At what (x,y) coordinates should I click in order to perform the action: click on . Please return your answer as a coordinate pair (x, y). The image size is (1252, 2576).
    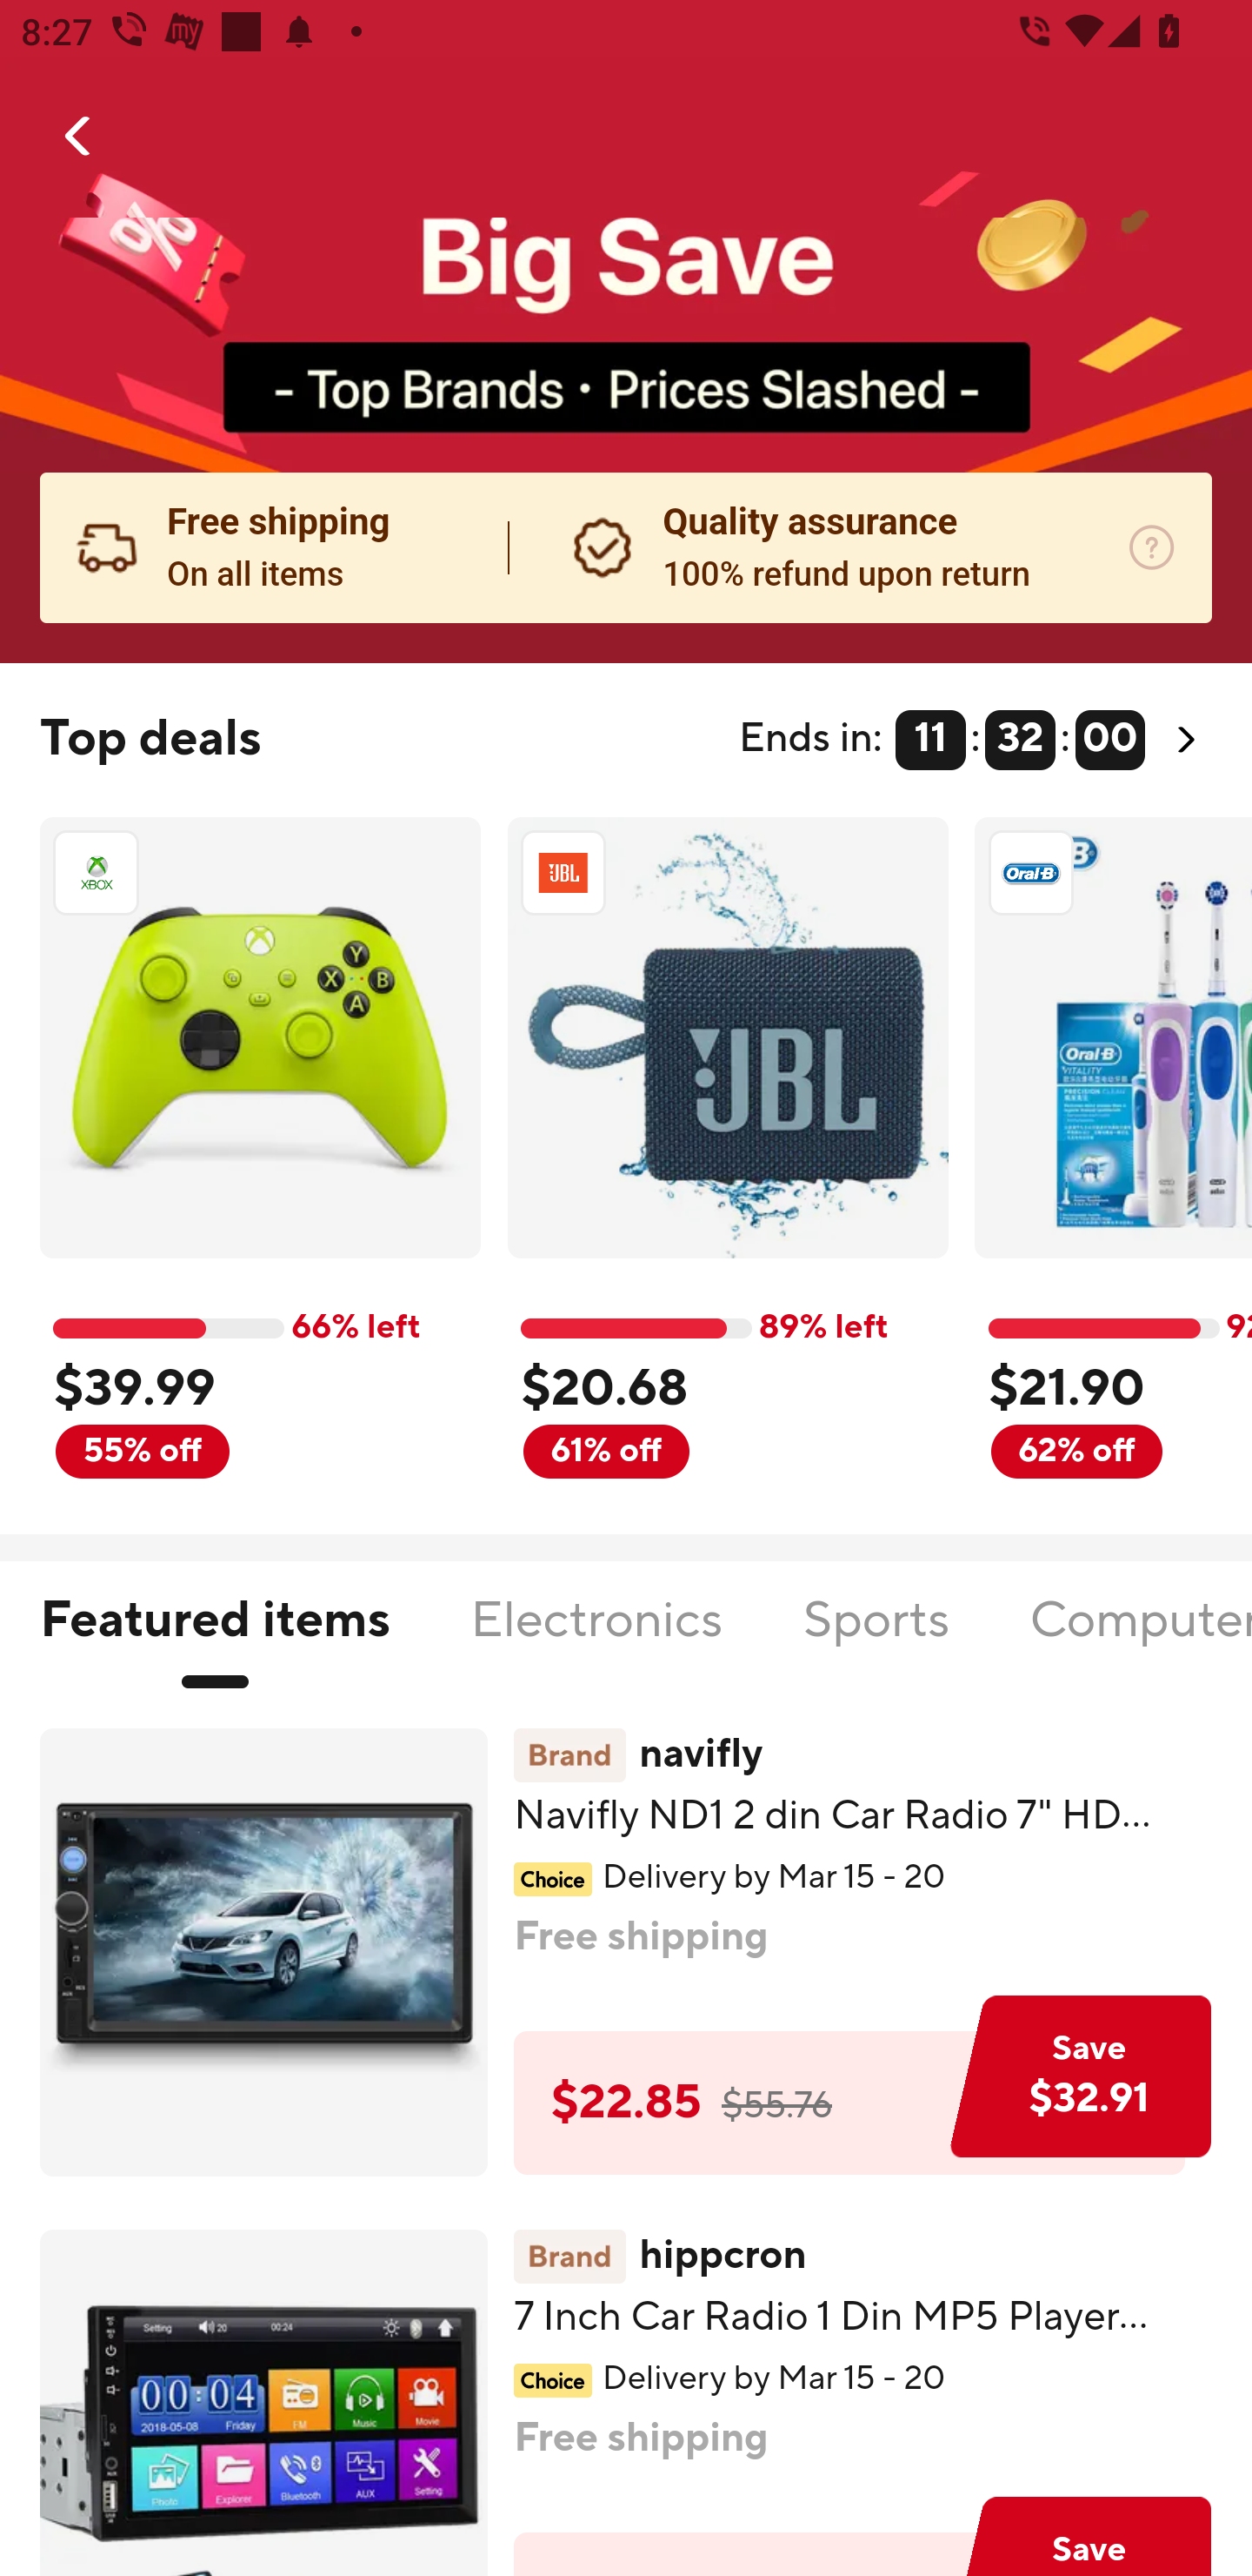
    Looking at the image, I should click on (79, 136).